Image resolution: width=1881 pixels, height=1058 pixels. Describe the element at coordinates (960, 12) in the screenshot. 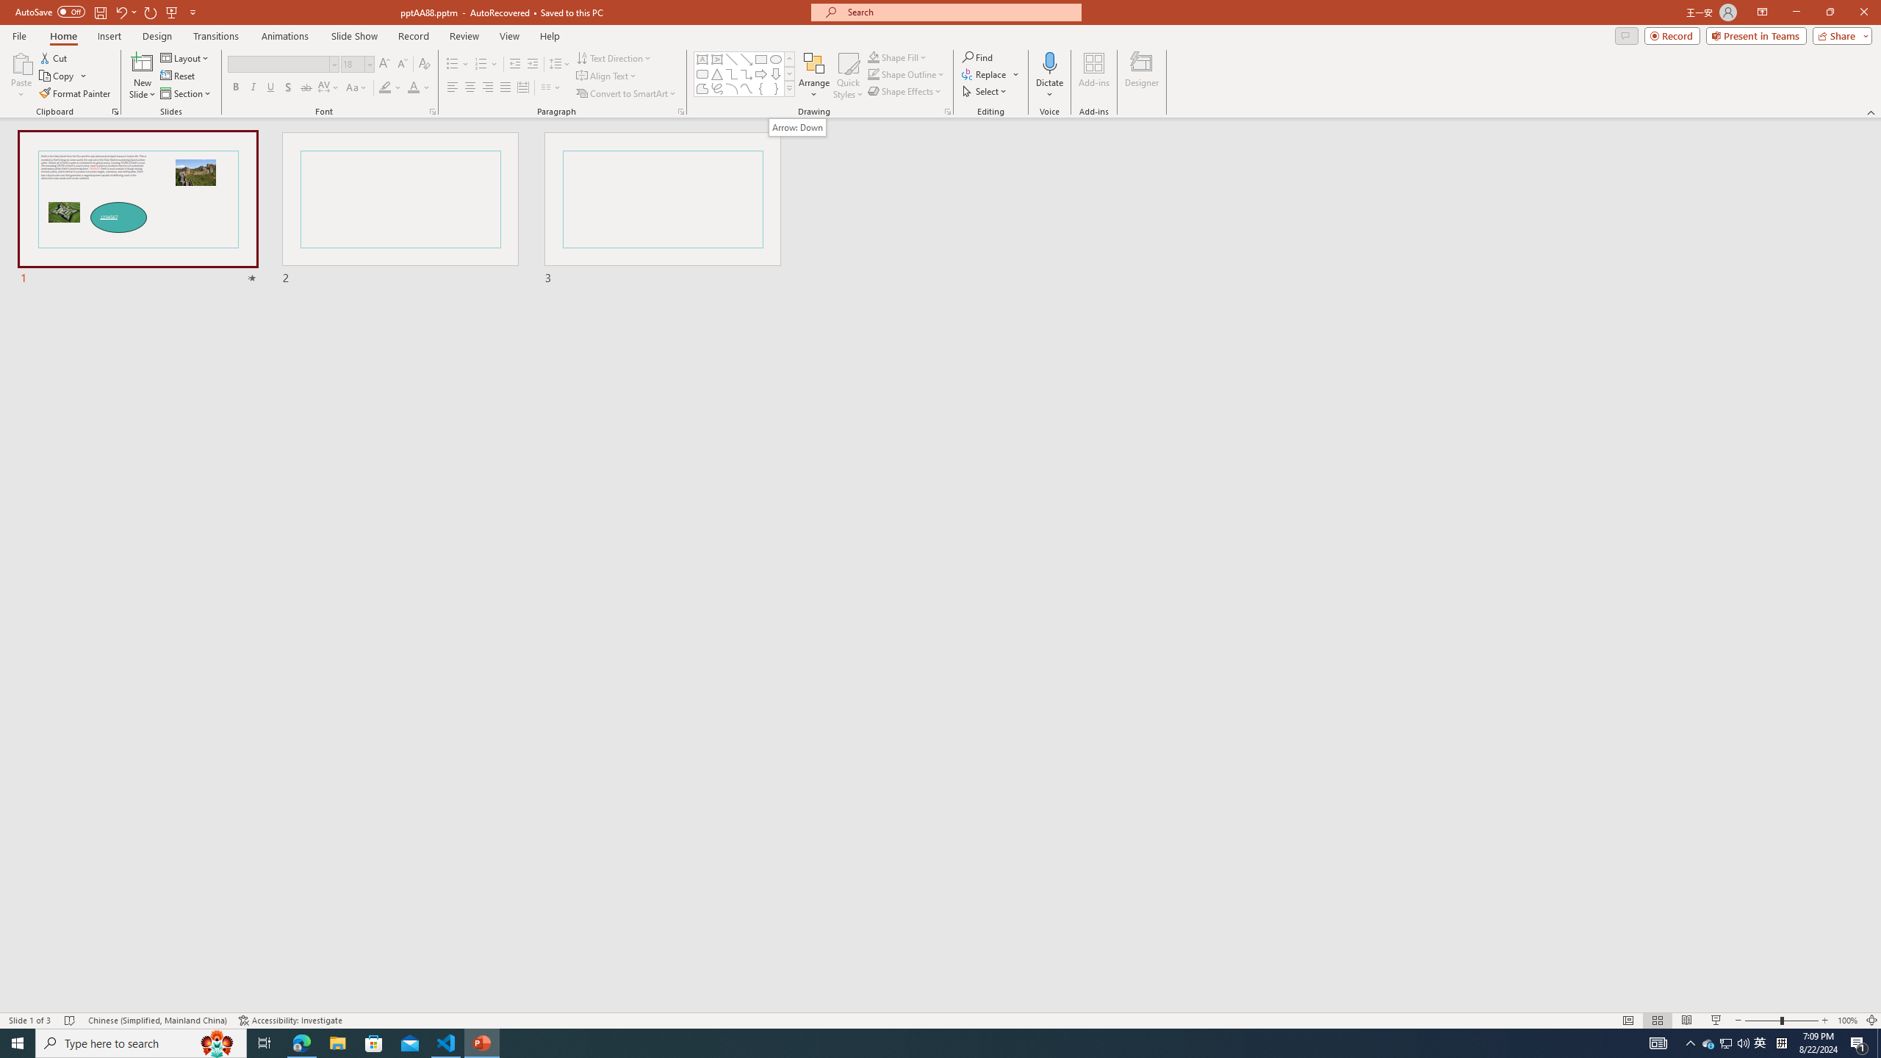

I see `Microsoft search` at that location.